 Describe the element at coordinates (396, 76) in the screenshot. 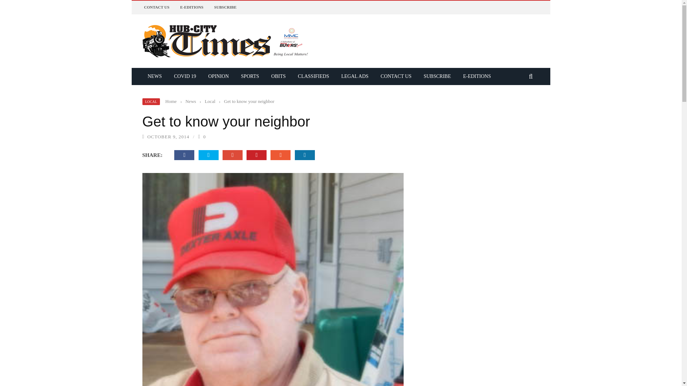

I see `CONTACT US` at that location.